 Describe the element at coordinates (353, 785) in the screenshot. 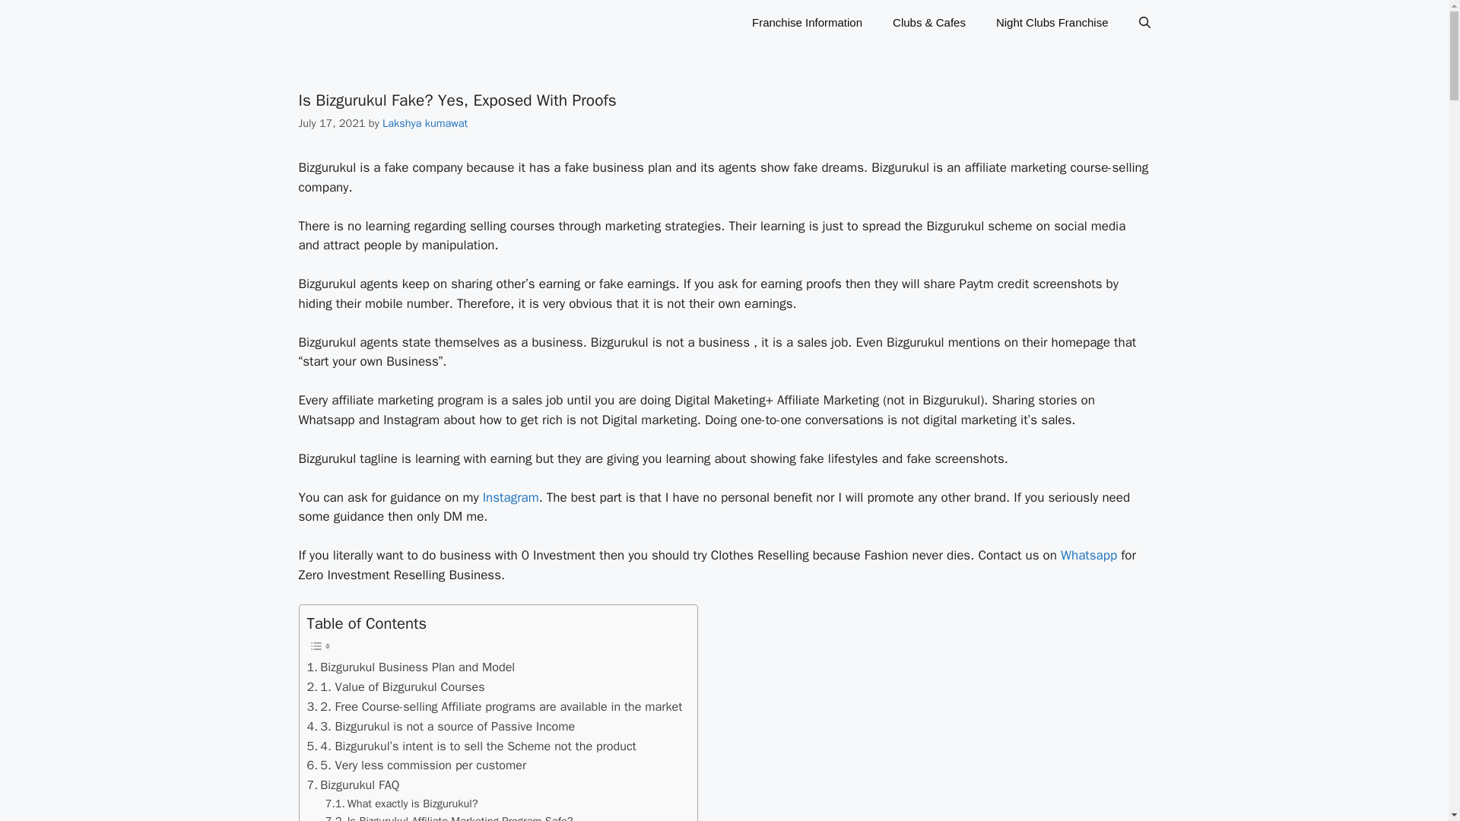

I see `Bizgurukul FAQ` at that location.